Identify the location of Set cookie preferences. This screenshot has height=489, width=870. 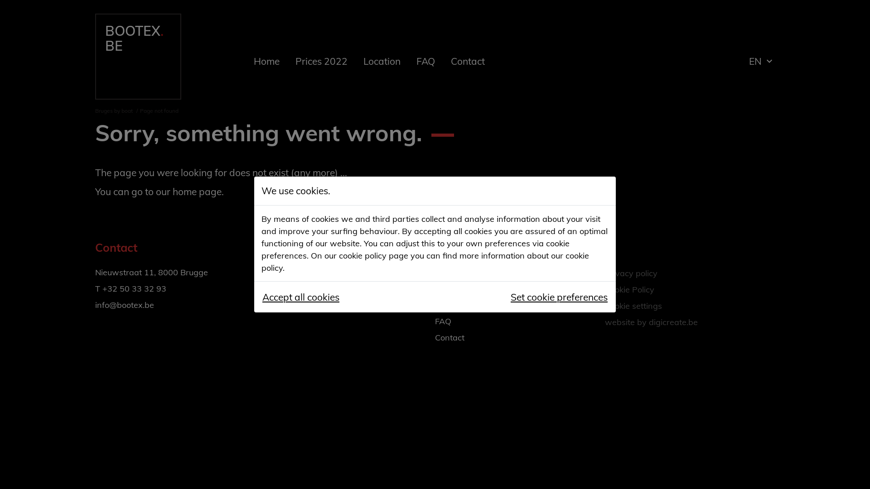
(559, 297).